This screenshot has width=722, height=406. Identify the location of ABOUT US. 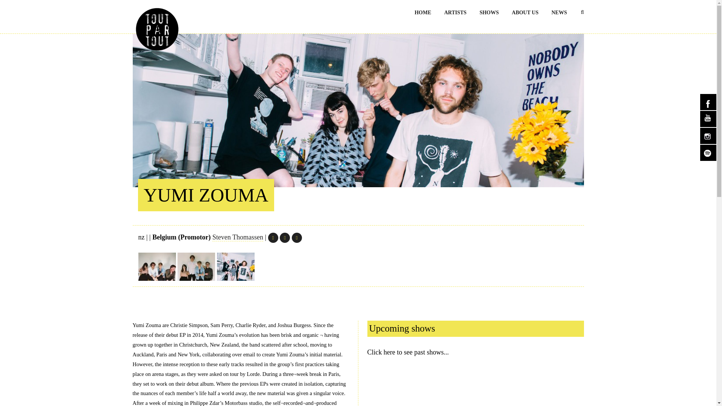
(525, 12).